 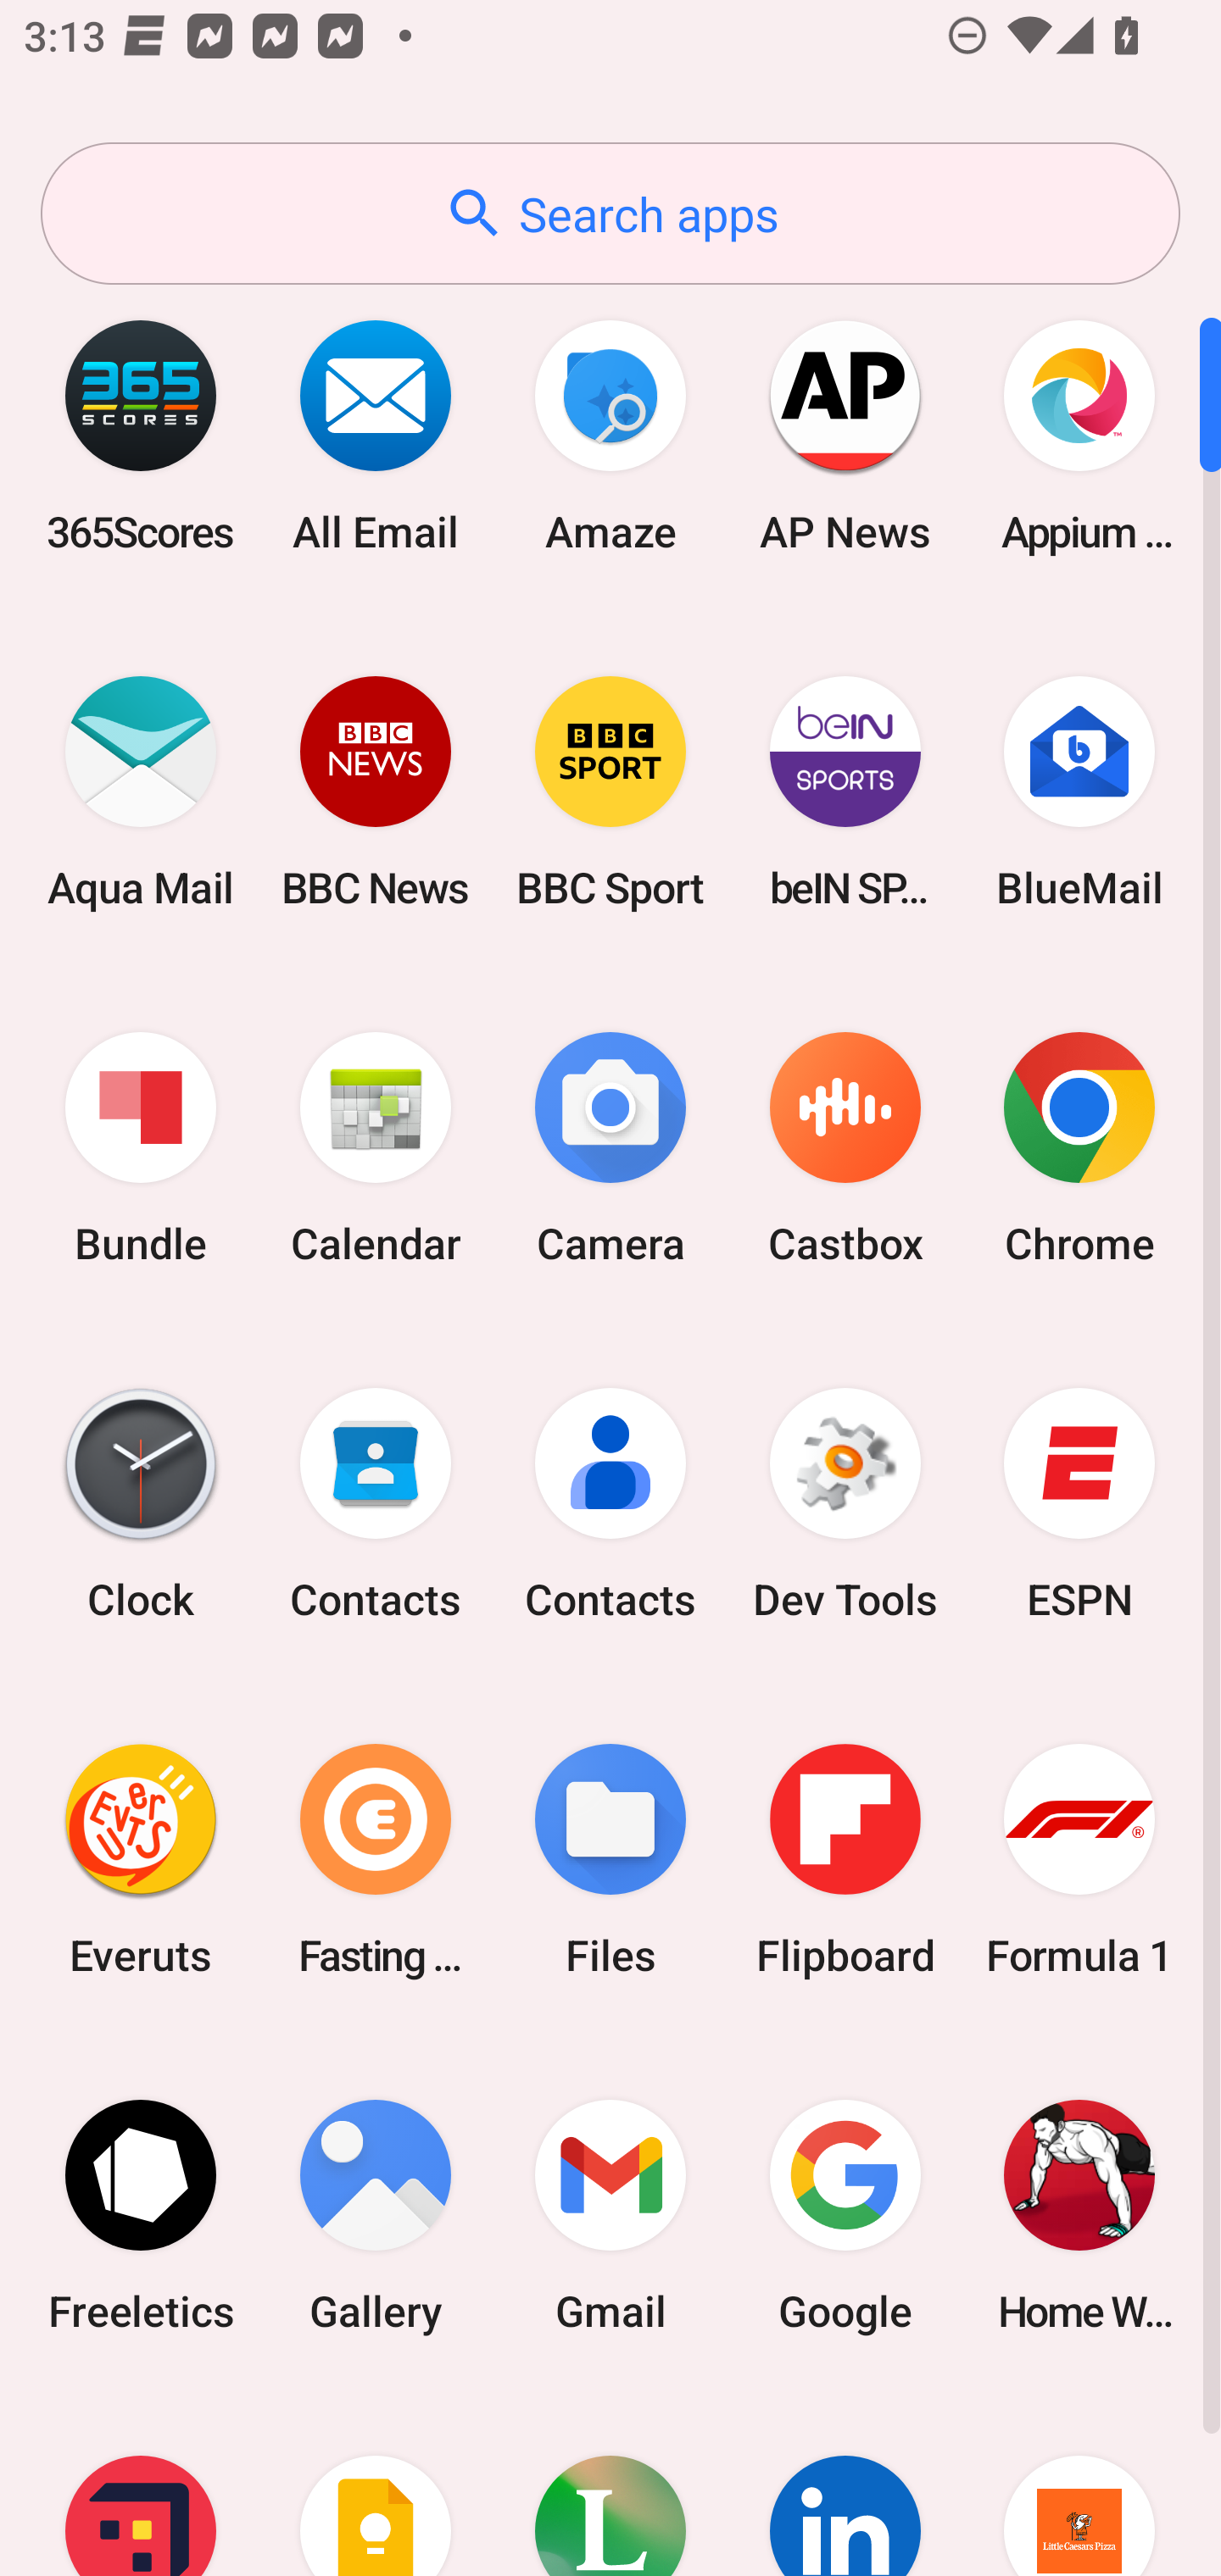 What do you see at coordinates (1079, 1504) in the screenshot?
I see `ESPN` at bounding box center [1079, 1504].